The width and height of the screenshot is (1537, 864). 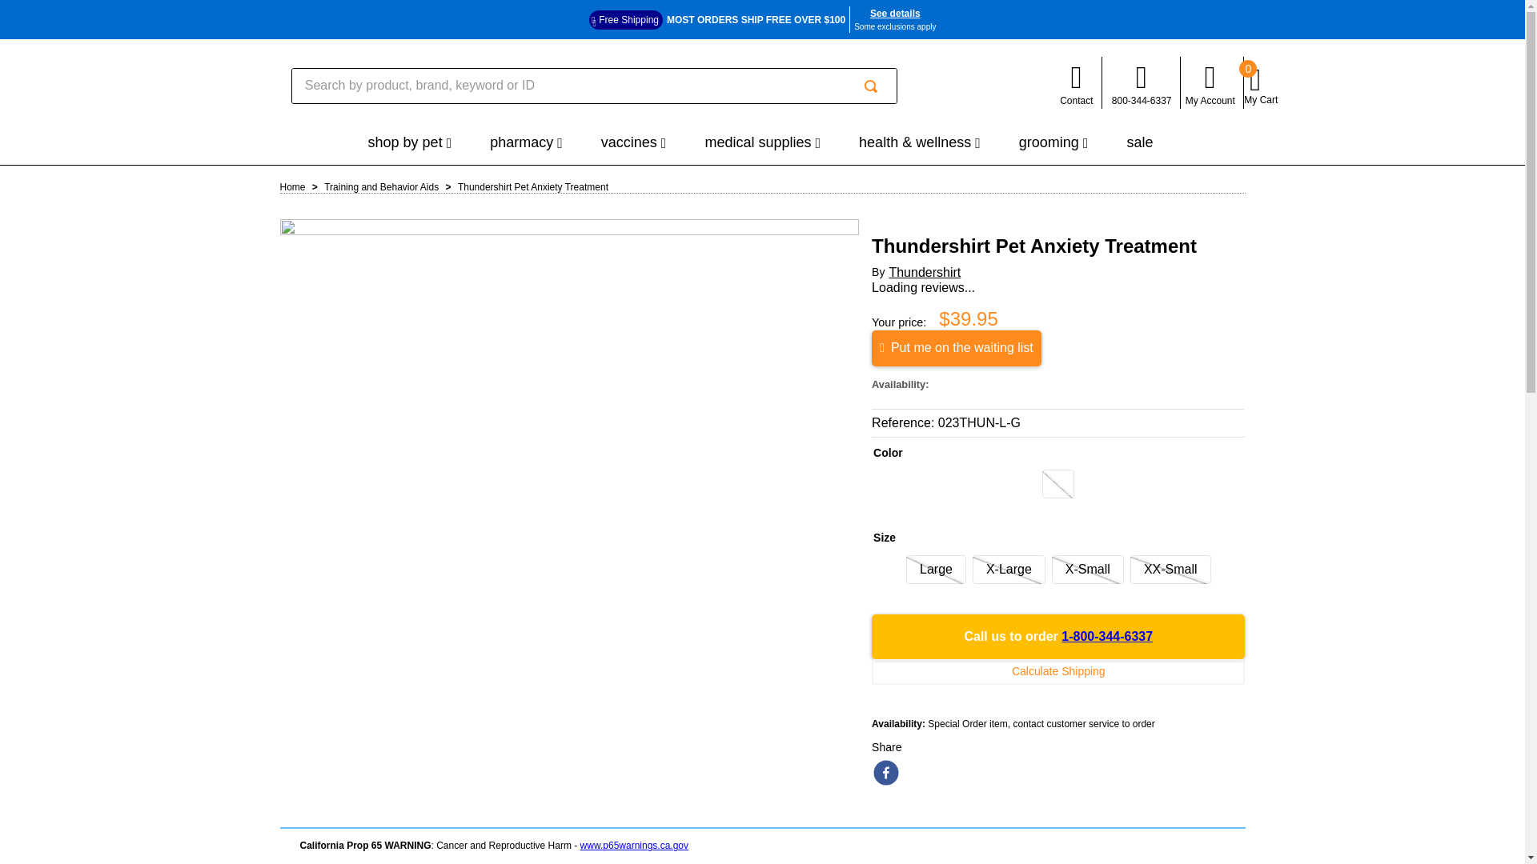 I want to click on 800-344-6337, so click(x=1142, y=82).